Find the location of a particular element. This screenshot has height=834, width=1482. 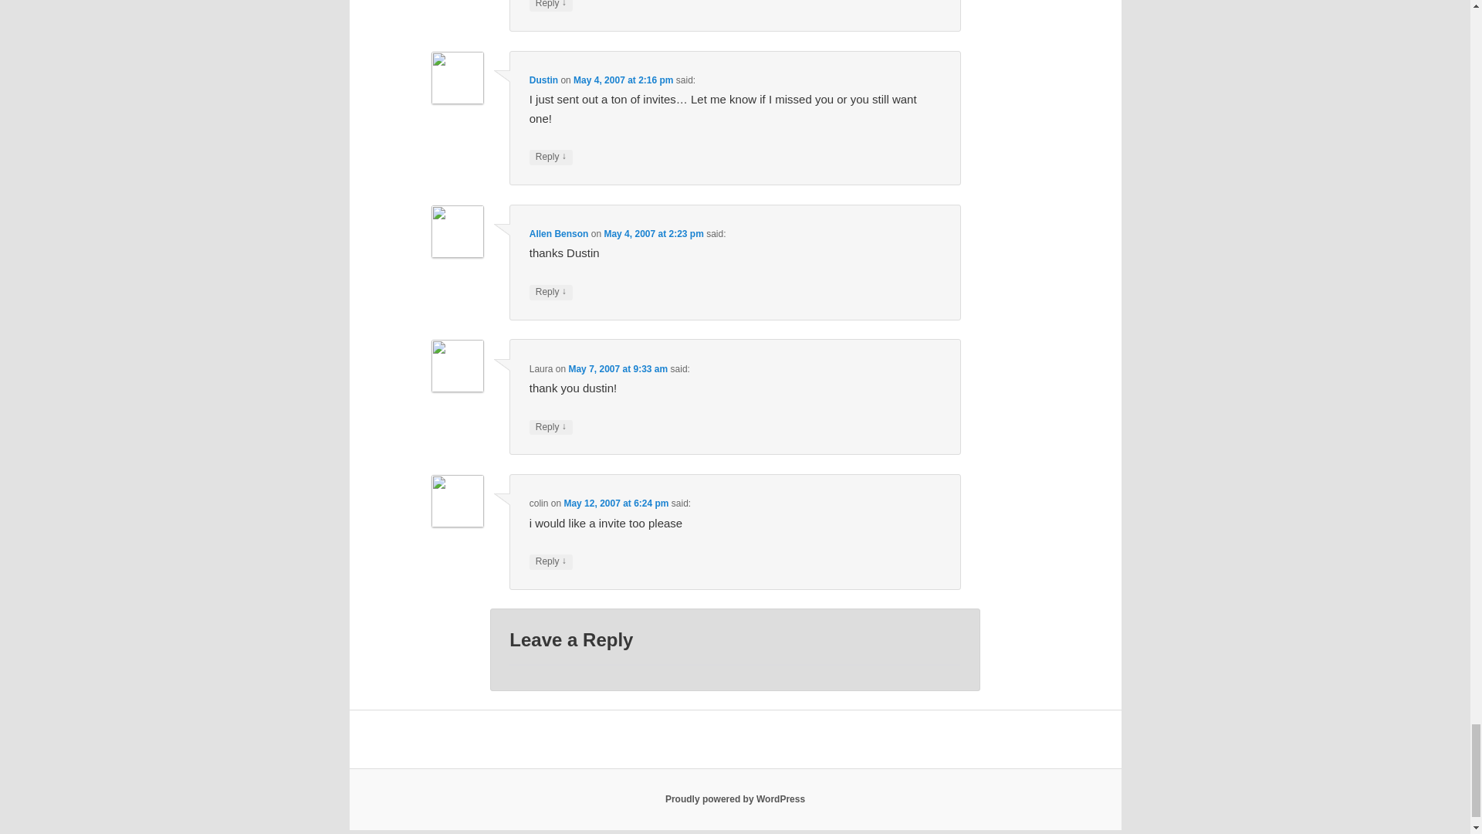

Semantic Personal Publishing Platform is located at coordinates (735, 799).